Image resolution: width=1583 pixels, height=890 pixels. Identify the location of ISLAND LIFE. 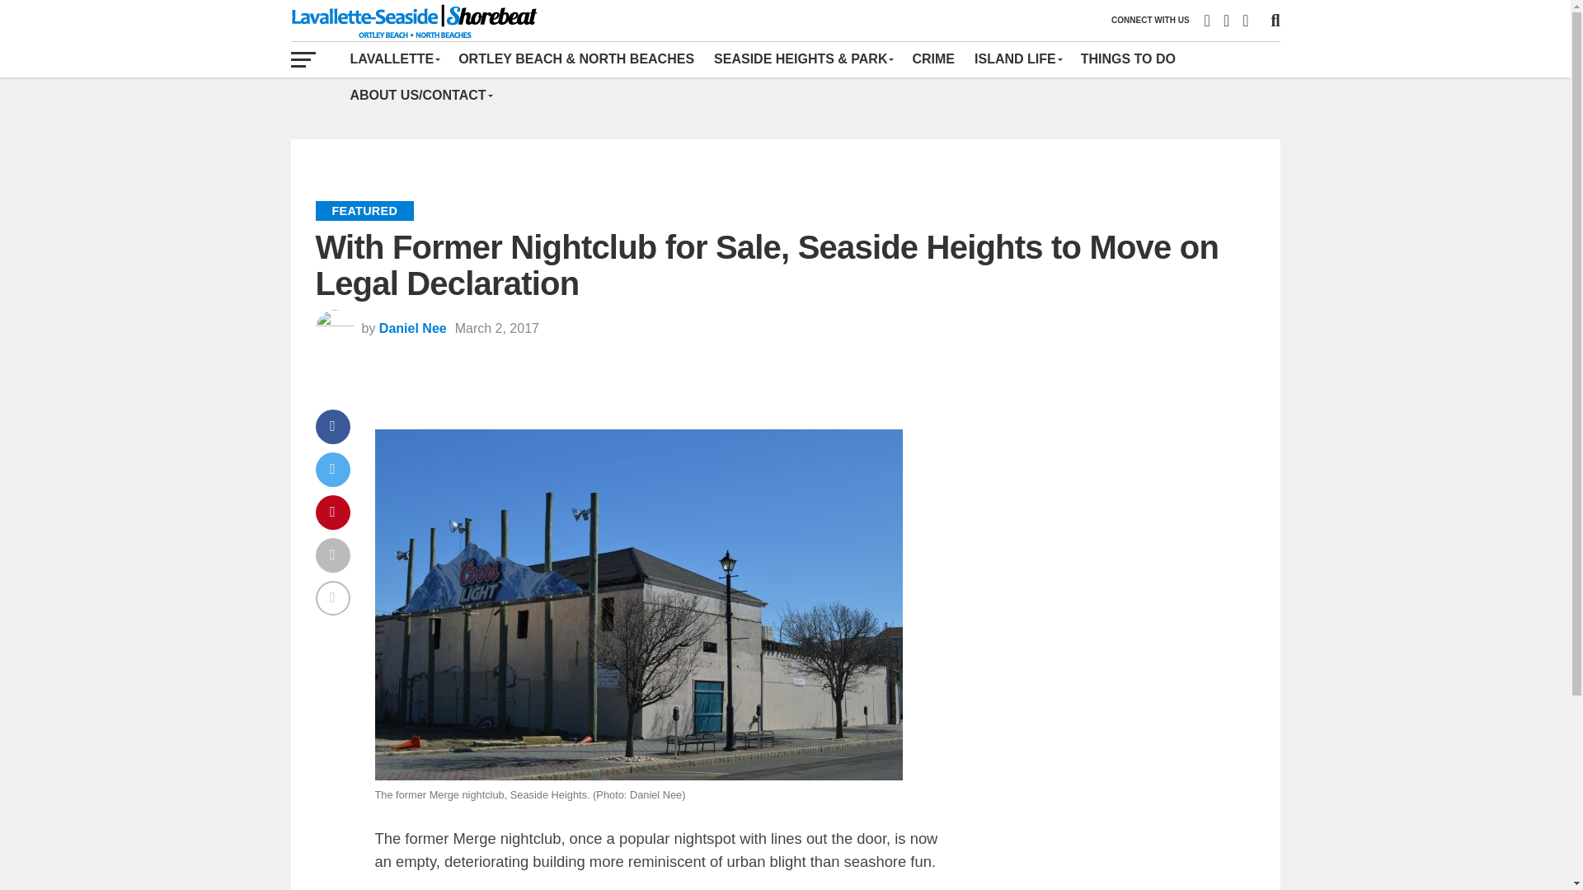
(1017, 59).